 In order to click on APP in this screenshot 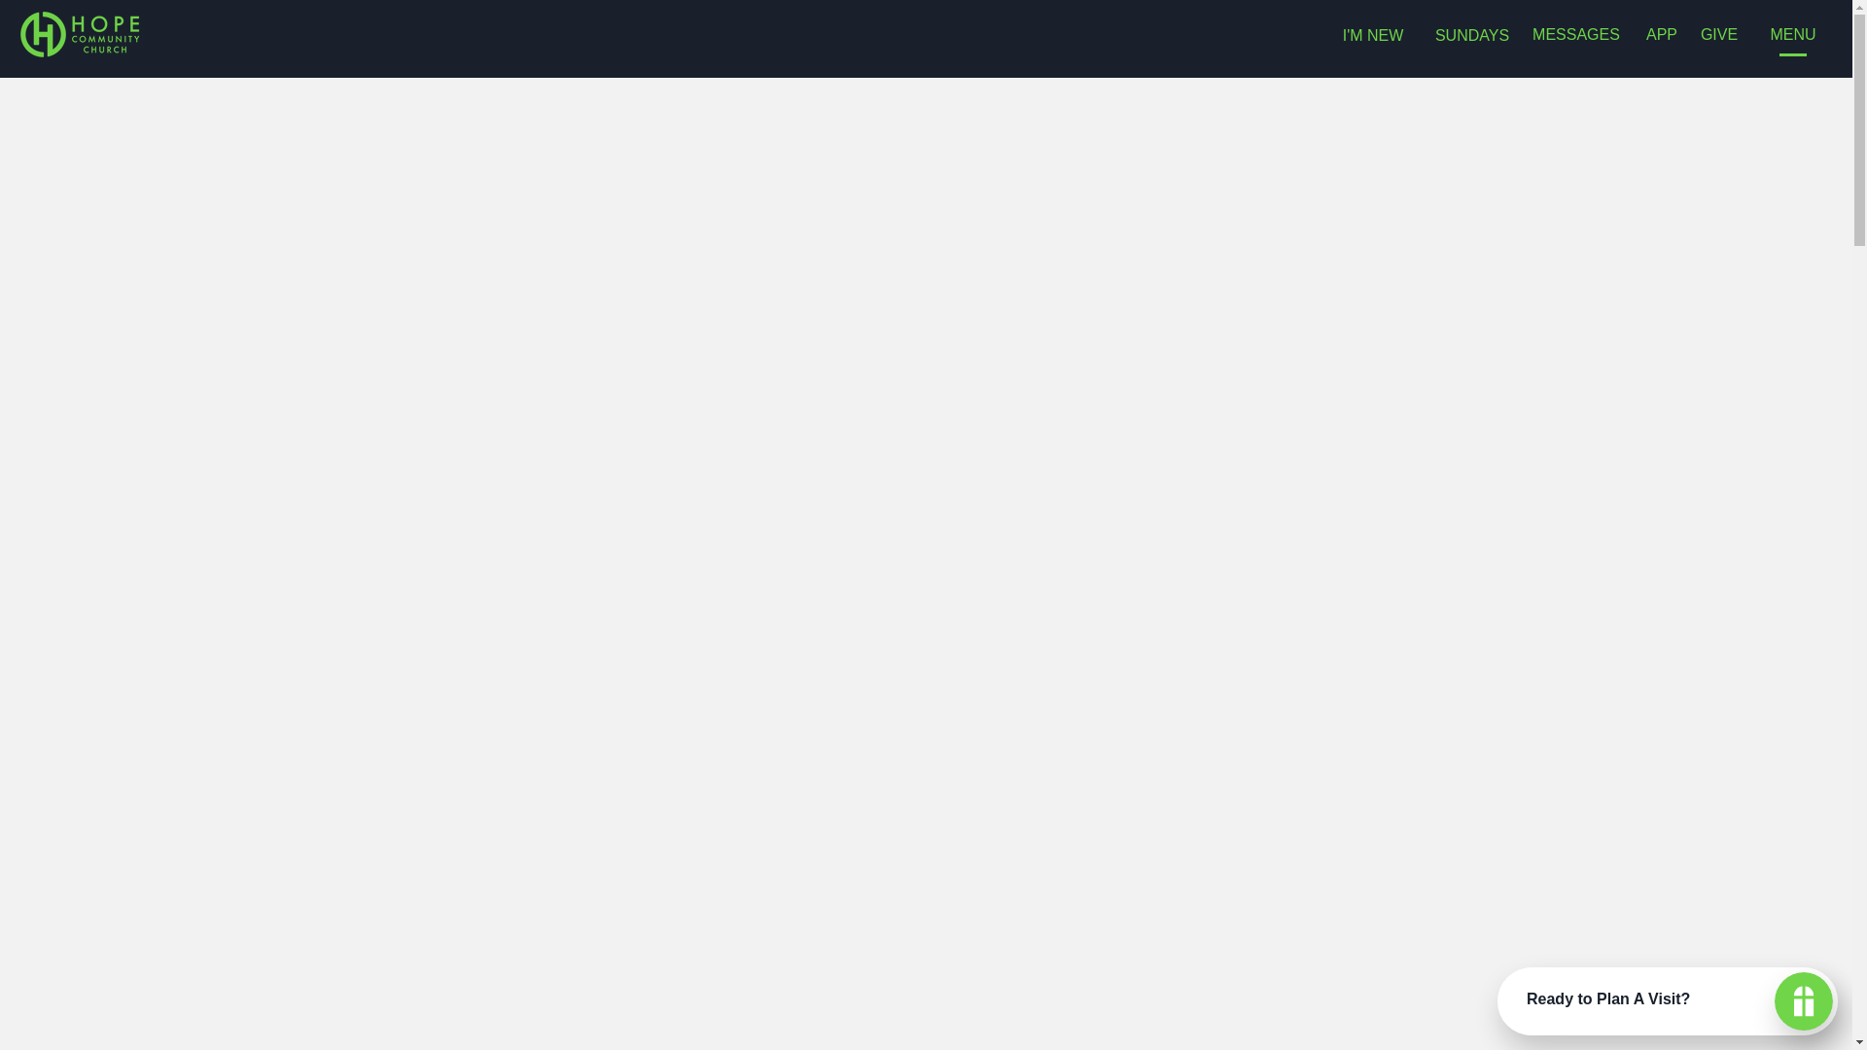, I will do `click(1661, 35)`.